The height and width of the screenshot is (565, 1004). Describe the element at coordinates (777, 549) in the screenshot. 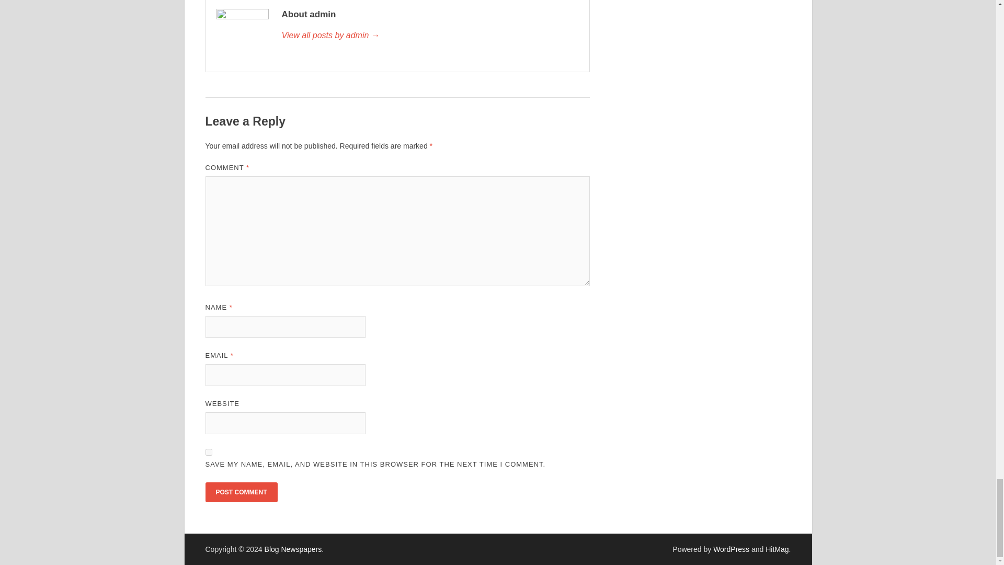

I see `HitMag WordPress Theme` at that location.